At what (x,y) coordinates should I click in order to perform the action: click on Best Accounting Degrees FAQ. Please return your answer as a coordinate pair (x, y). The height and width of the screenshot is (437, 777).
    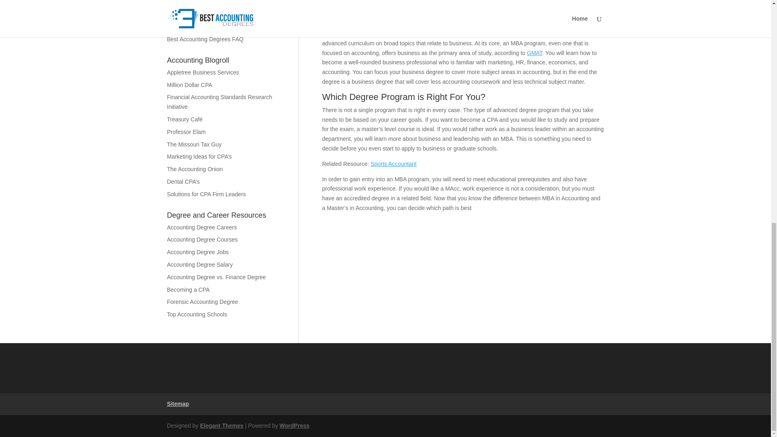
    Looking at the image, I should click on (205, 39).